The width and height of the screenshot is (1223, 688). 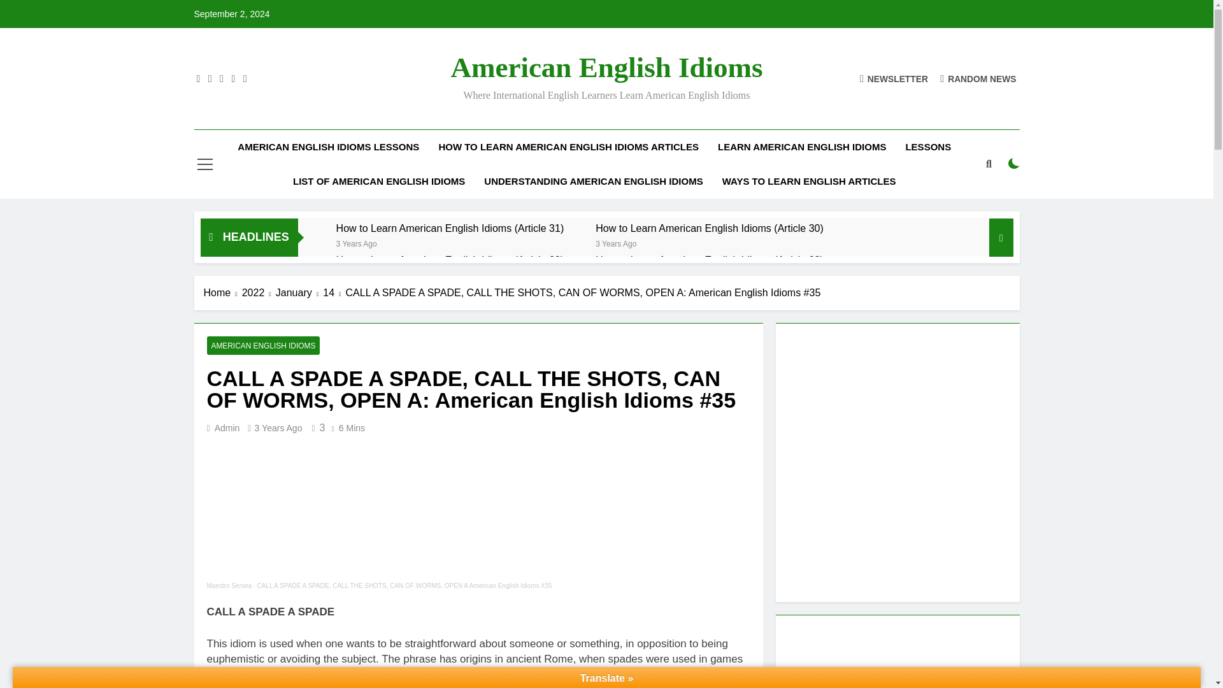 What do you see at coordinates (357, 242) in the screenshot?
I see `3 Years Ago` at bounding box center [357, 242].